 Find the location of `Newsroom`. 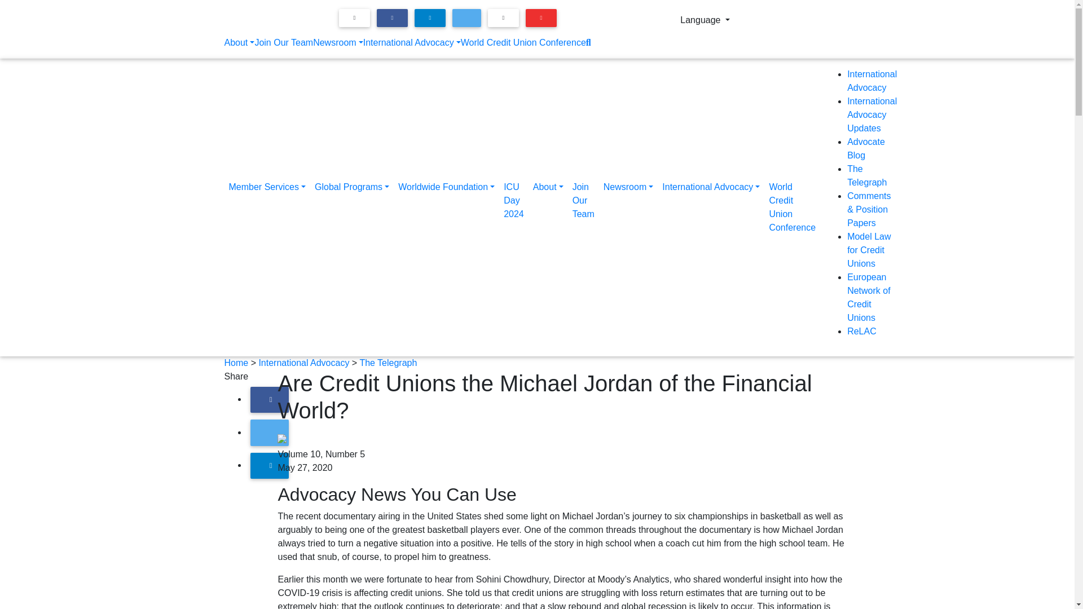

Newsroom is located at coordinates (337, 43).